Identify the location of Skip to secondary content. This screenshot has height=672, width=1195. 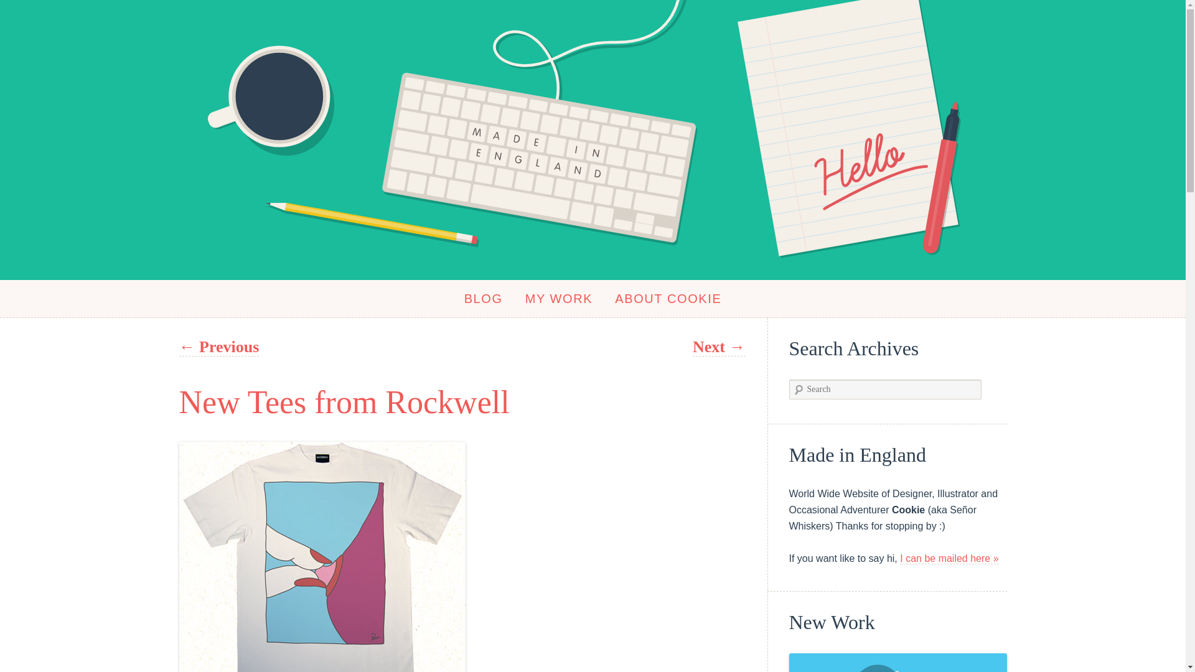
(119, 299).